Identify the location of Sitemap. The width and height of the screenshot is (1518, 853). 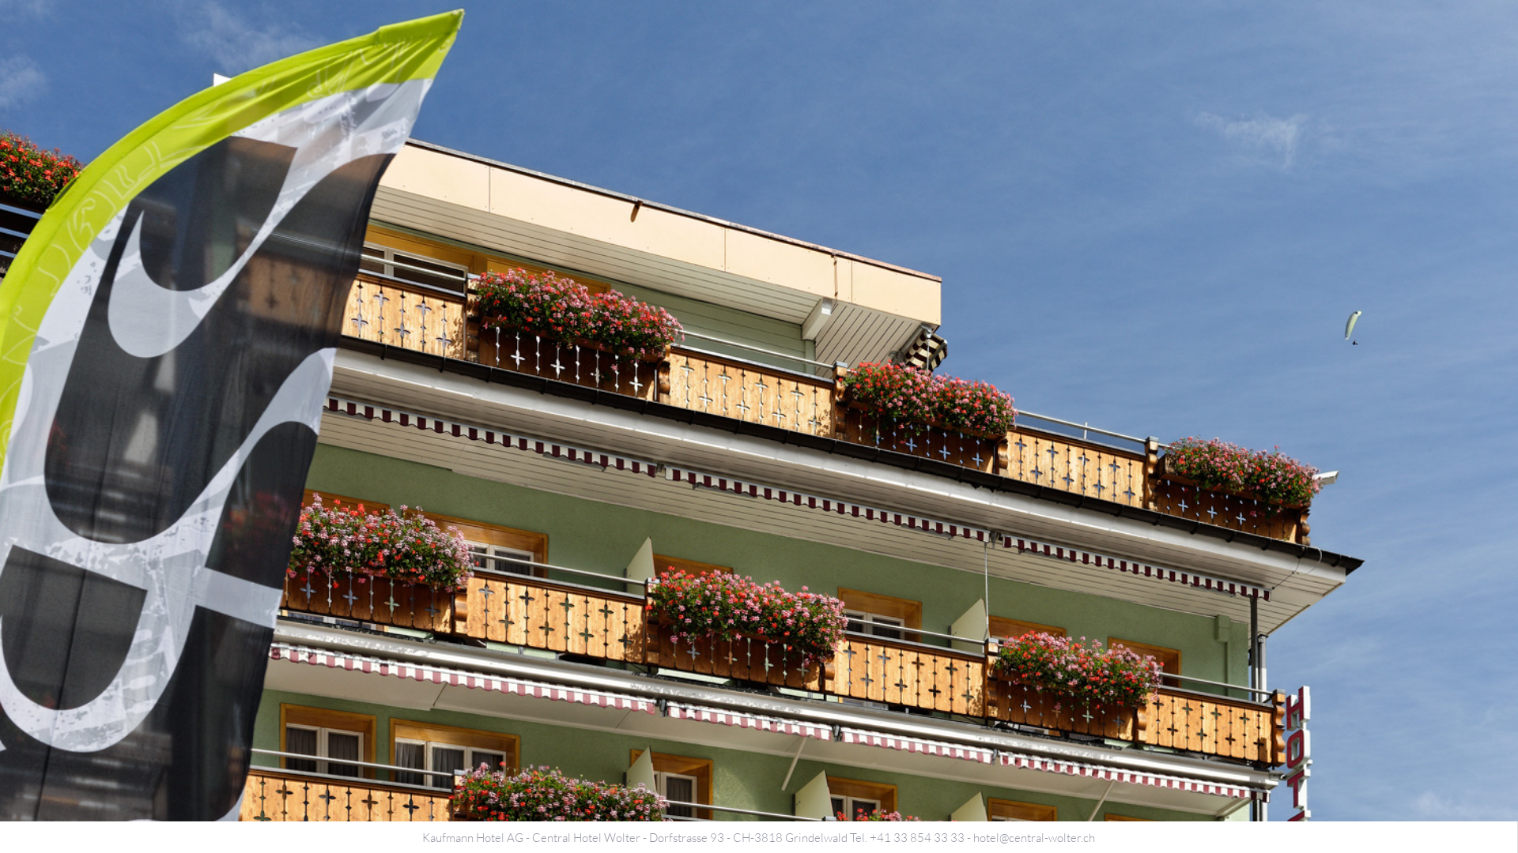
(73, 16).